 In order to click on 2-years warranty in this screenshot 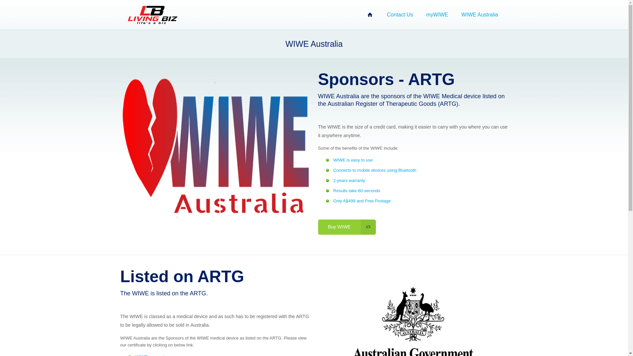, I will do `click(349, 181)`.